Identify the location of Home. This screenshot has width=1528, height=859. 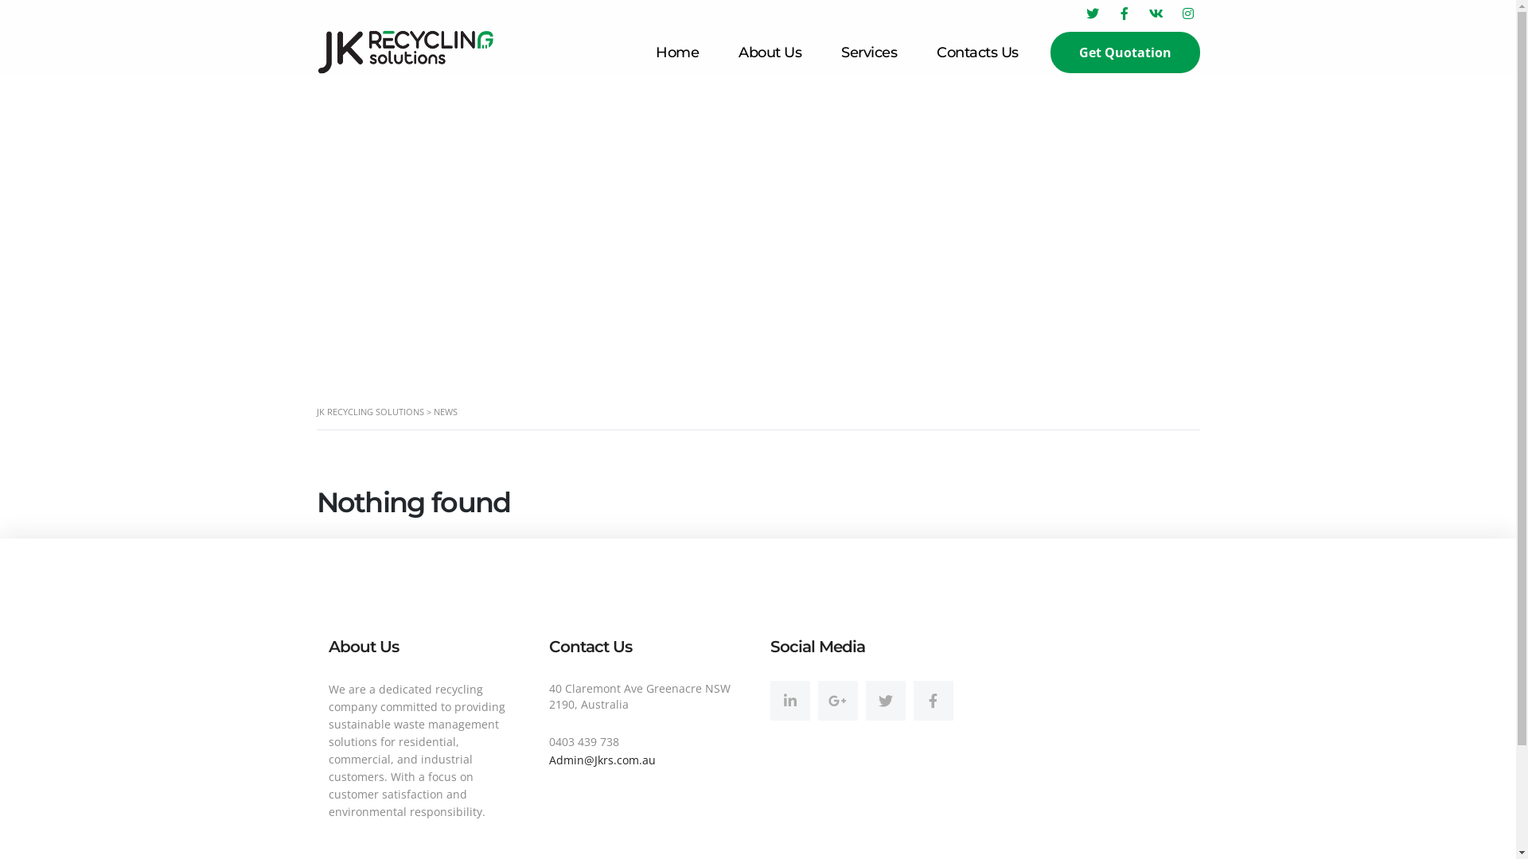
(677, 52).